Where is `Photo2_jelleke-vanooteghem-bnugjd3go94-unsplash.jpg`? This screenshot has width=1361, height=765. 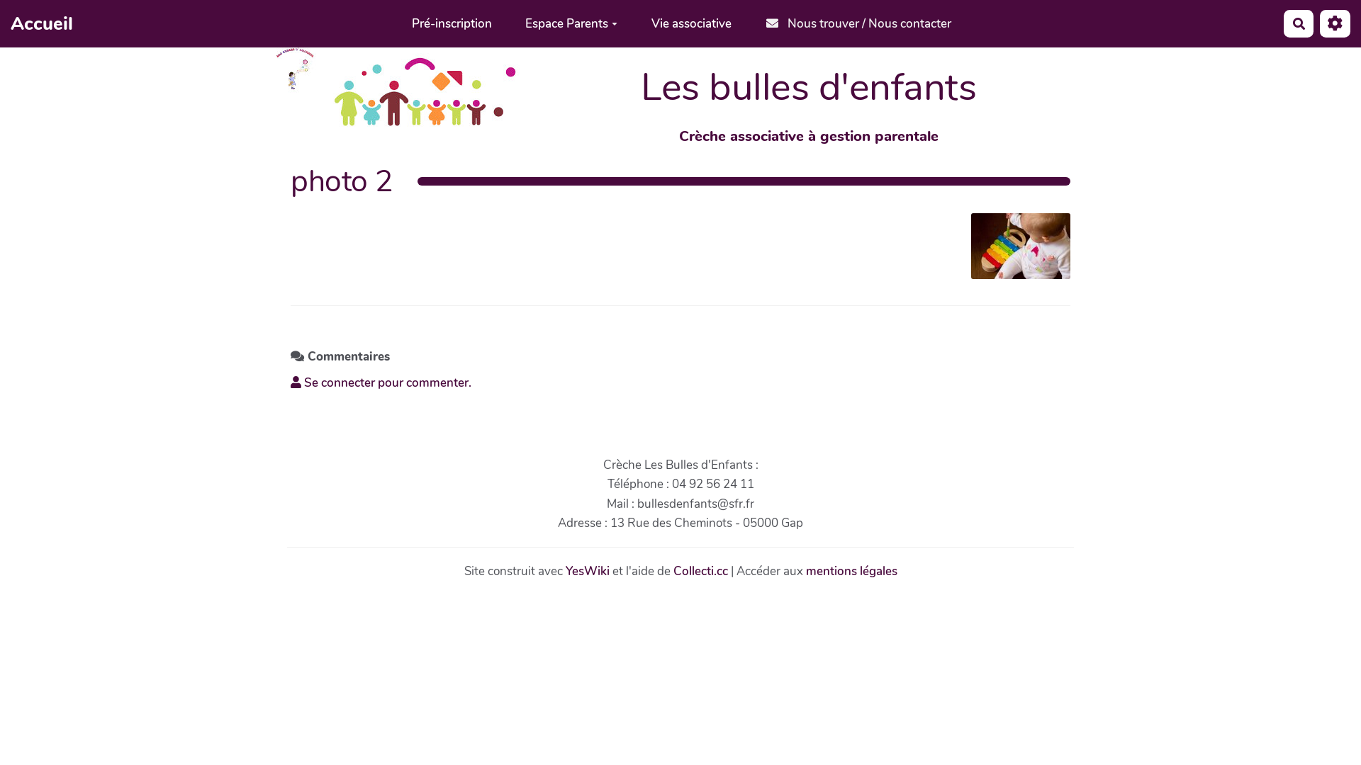 Photo2_jelleke-vanooteghem-bnugjd3go94-unsplash.jpg is located at coordinates (1014, 254).